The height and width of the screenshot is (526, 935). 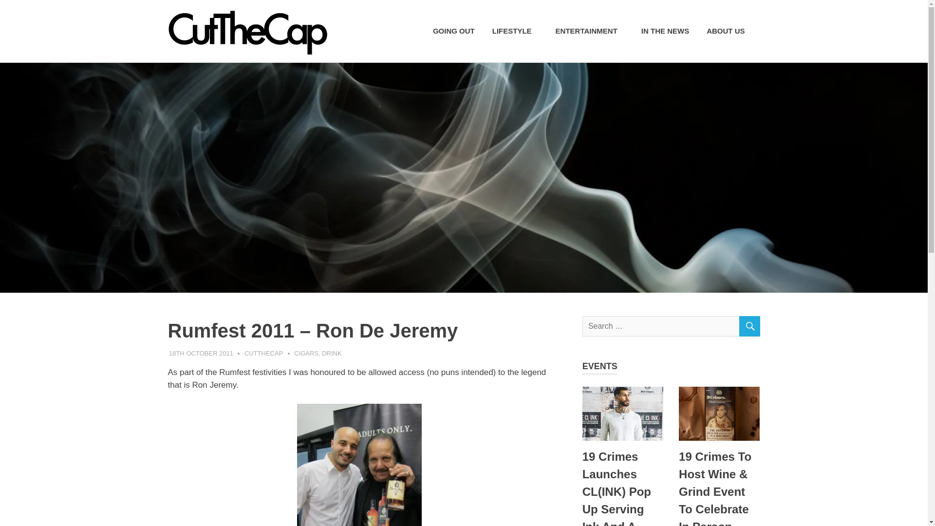 What do you see at coordinates (454, 31) in the screenshot?
I see `GOING OUT` at bounding box center [454, 31].